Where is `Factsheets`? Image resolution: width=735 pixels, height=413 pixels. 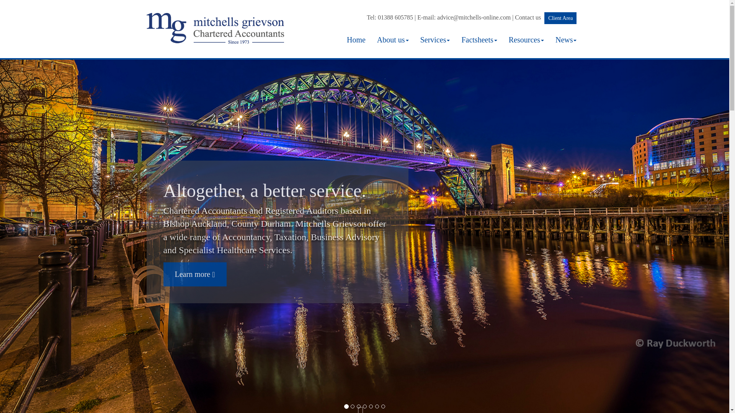
Factsheets is located at coordinates (479, 39).